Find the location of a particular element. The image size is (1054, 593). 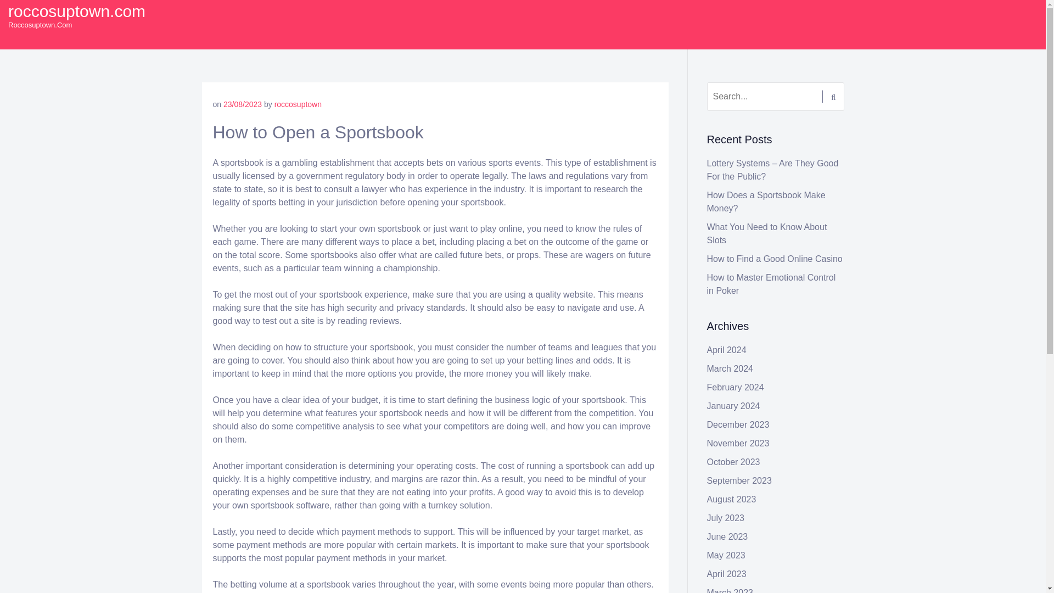

March 2023 is located at coordinates (730, 591).